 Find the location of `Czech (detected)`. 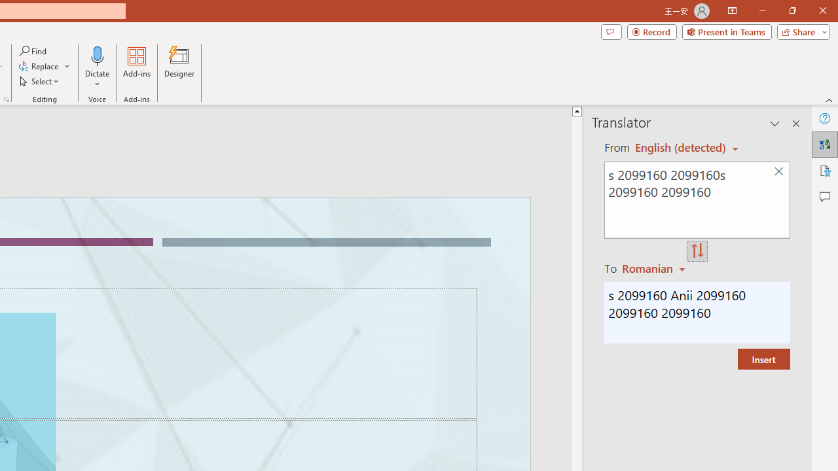

Czech (detected) is located at coordinates (681, 148).